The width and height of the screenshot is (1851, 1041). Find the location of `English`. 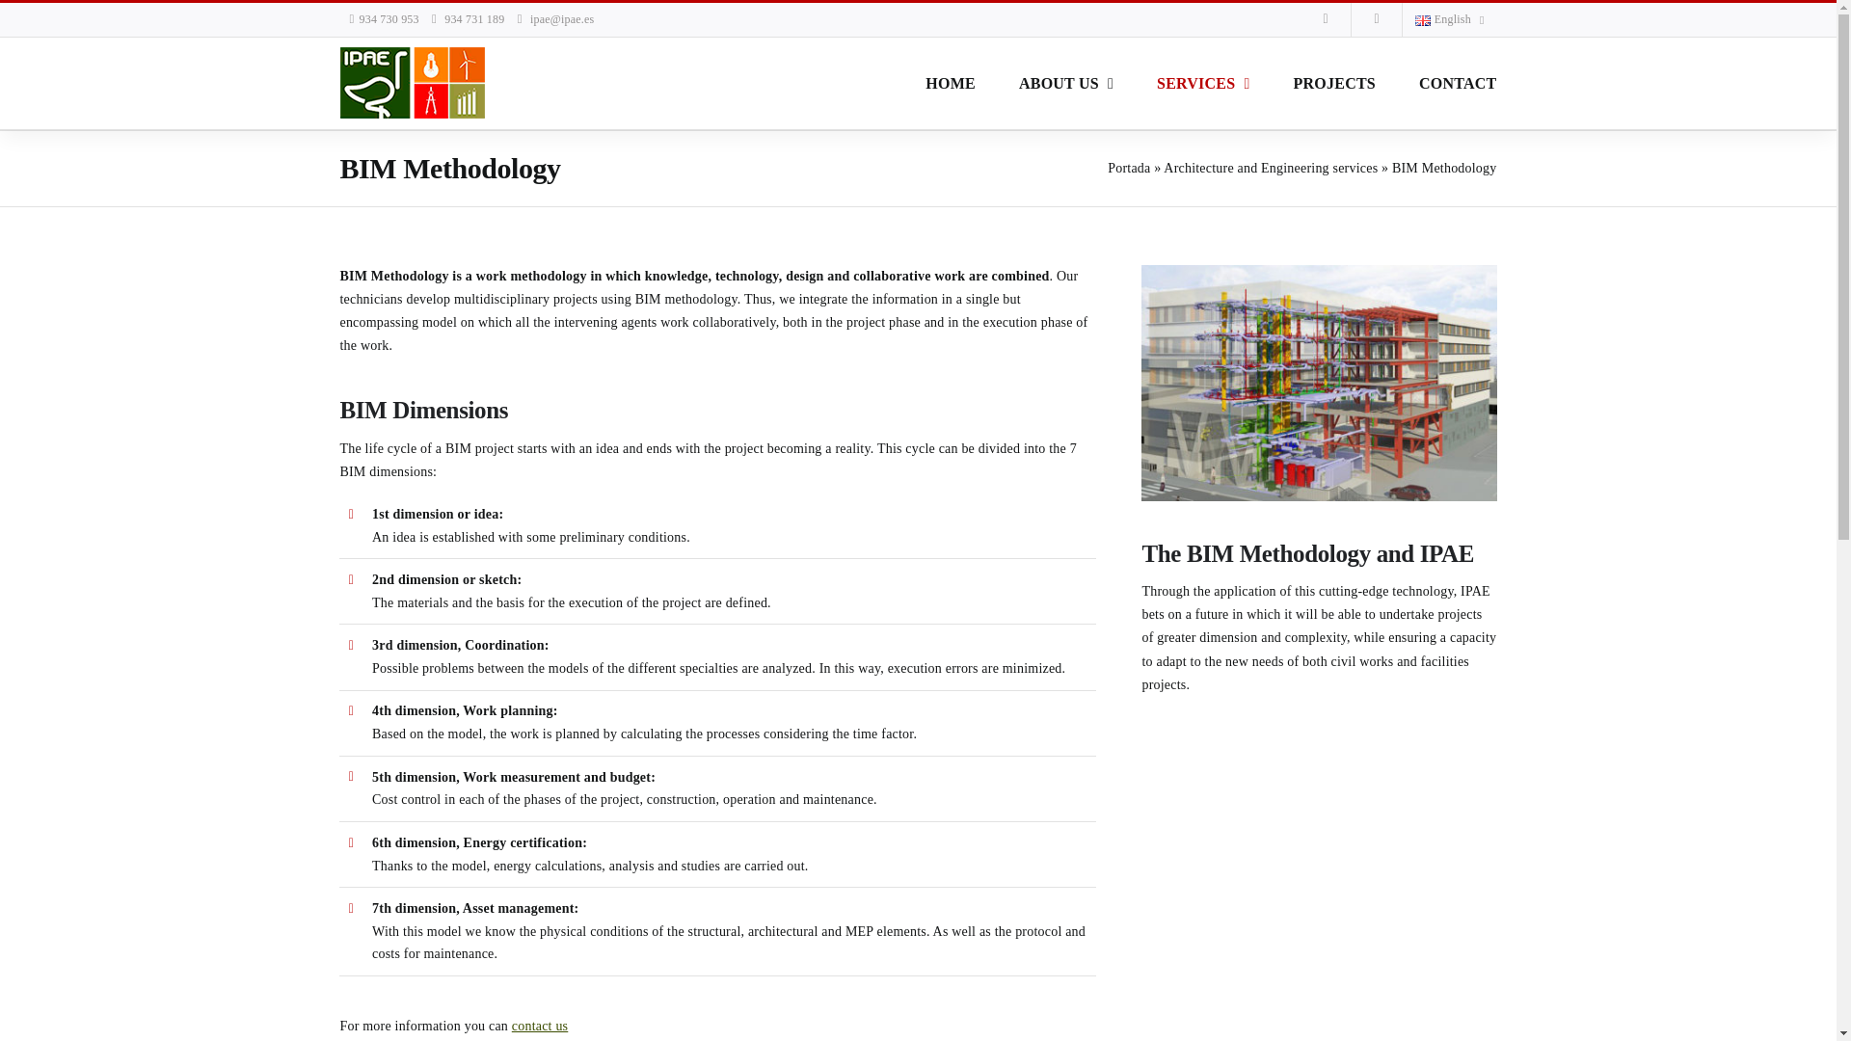

English is located at coordinates (1449, 19).